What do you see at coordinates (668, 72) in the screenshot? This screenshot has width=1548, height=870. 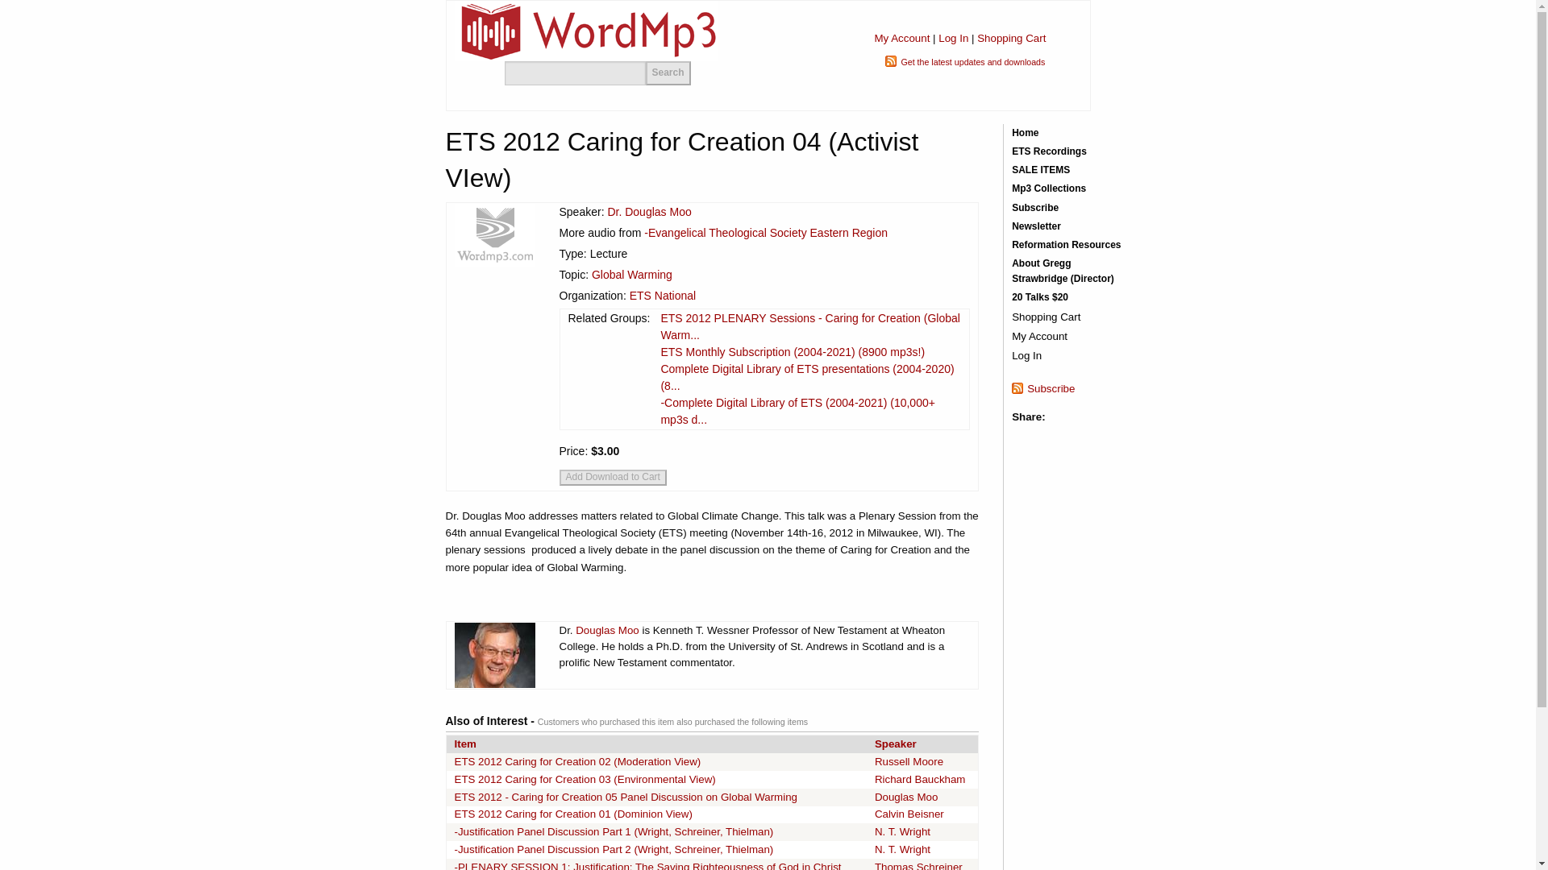 I see `Search` at bounding box center [668, 72].